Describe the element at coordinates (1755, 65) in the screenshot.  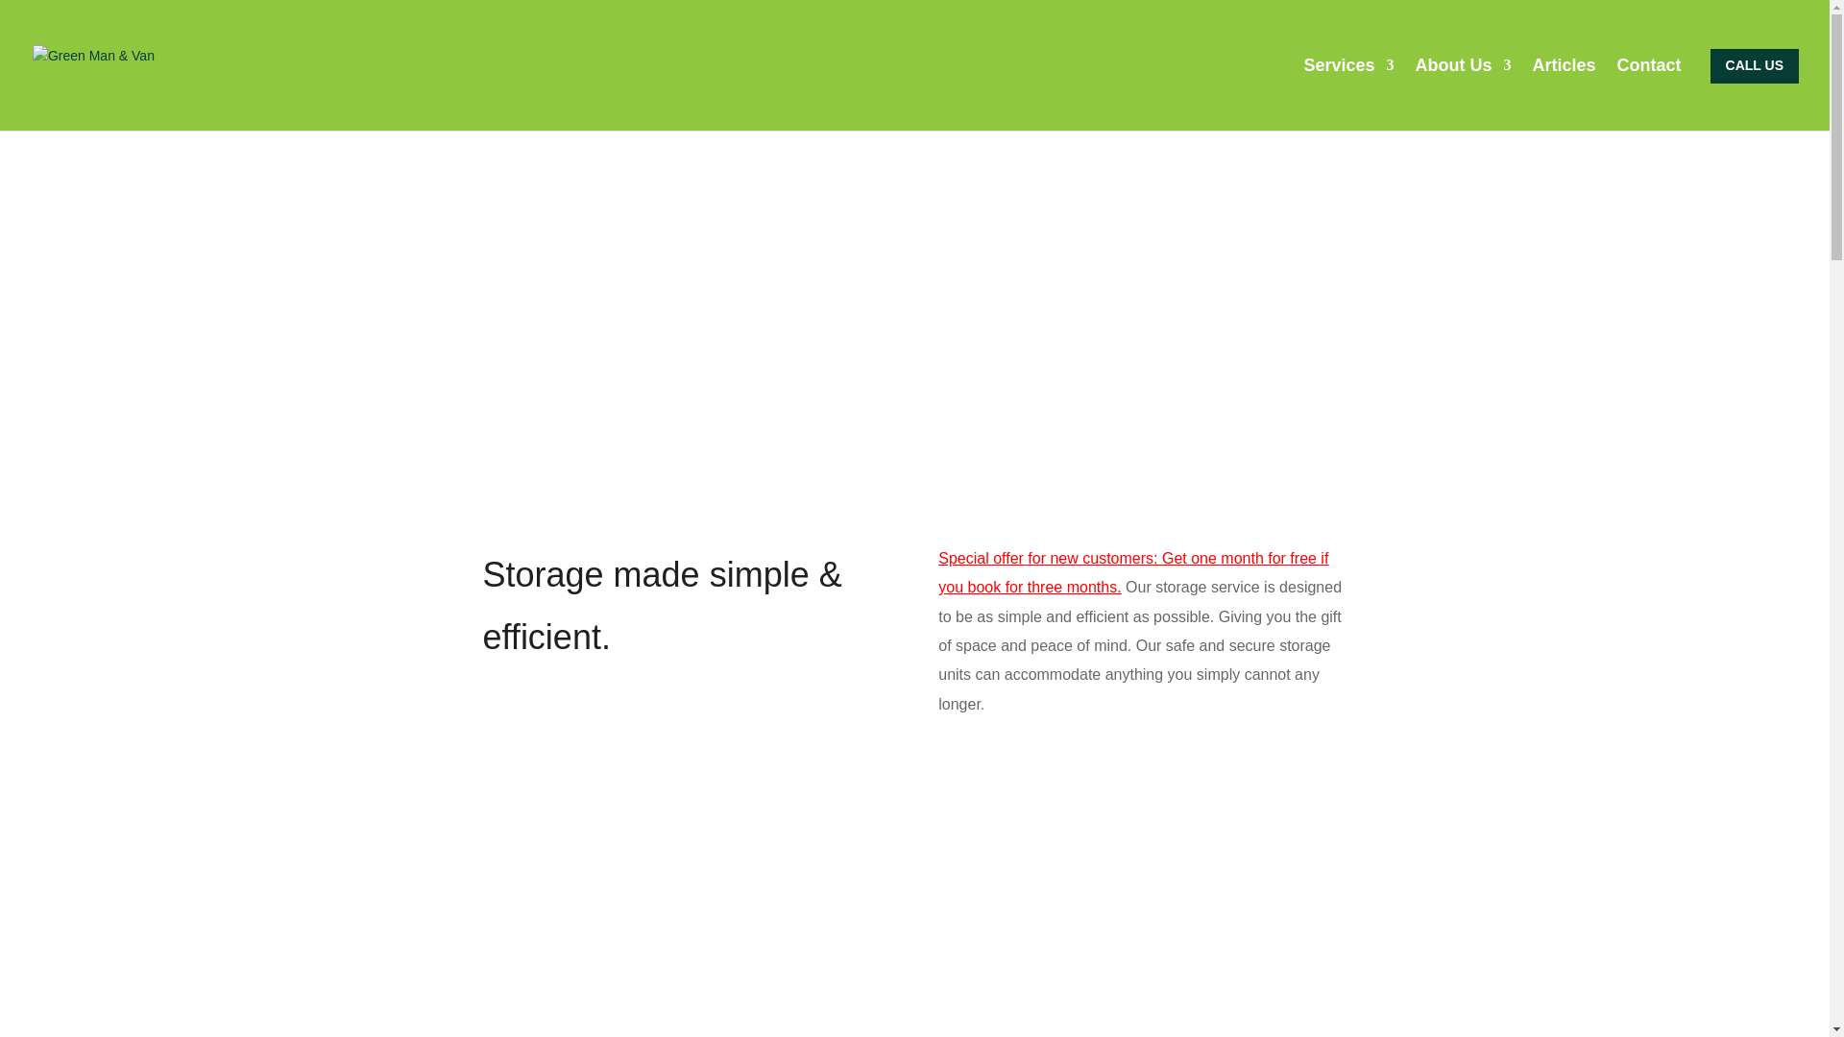
I see `CALL US` at that location.